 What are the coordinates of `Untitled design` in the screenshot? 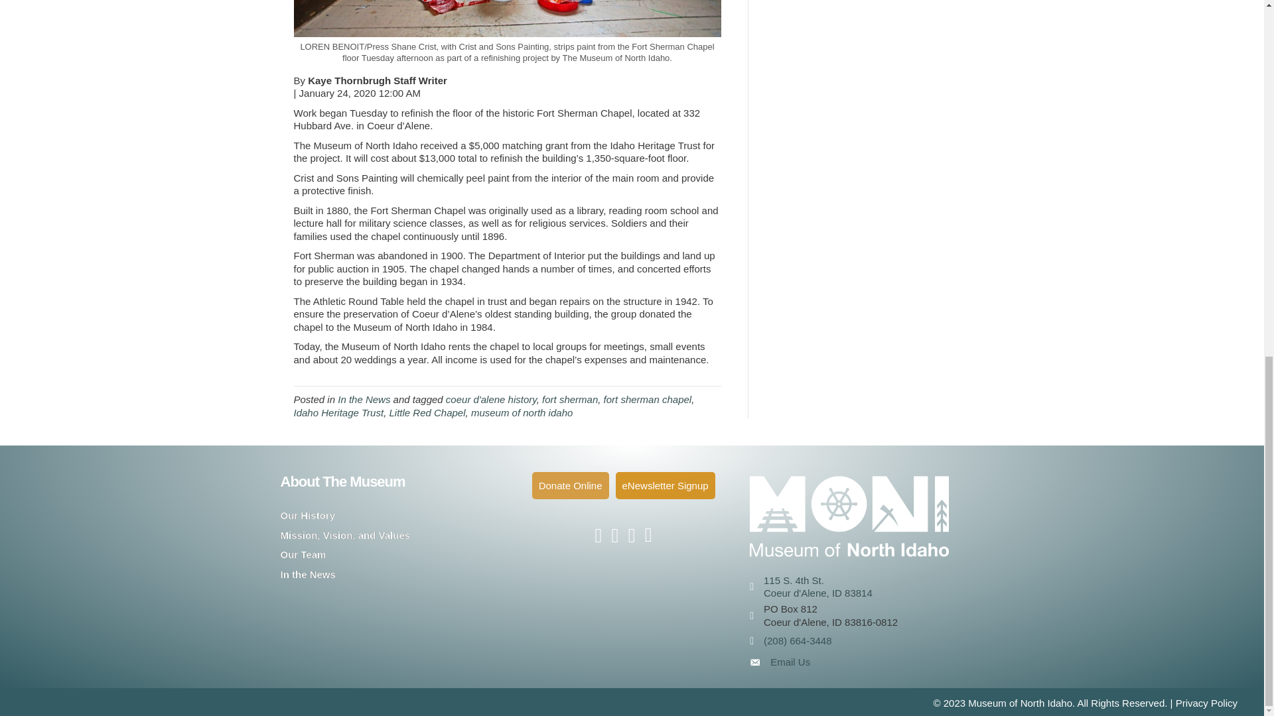 It's located at (849, 516).